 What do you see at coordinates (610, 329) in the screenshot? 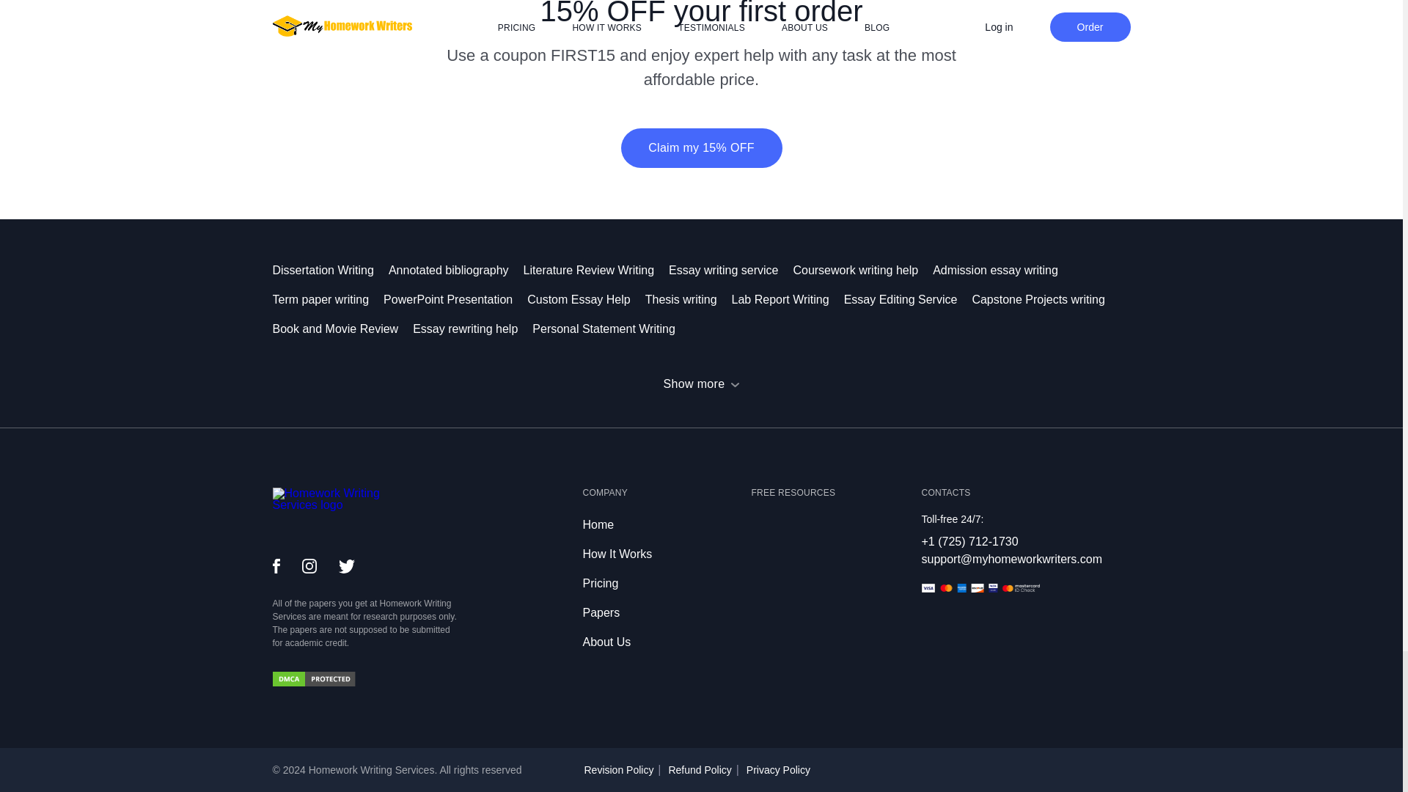
I see `Personal Statement Writing` at bounding box center [610, 329].